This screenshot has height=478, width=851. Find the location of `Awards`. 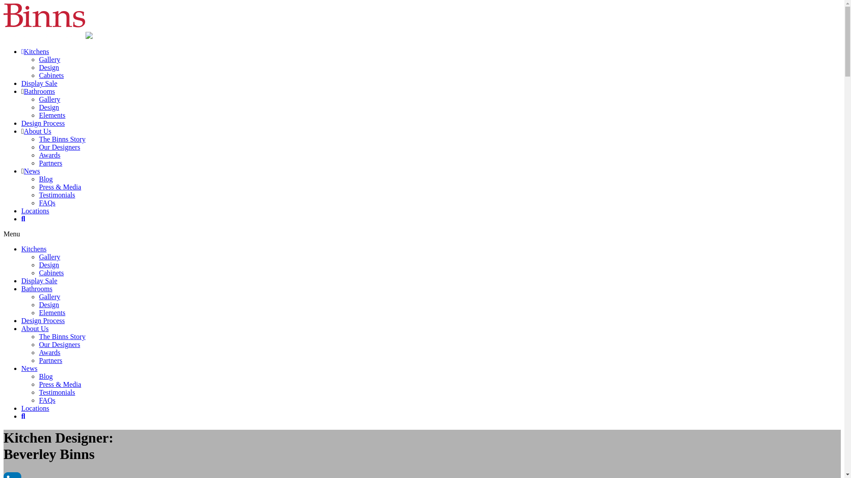

Awards is located at coordinates (50, 352).